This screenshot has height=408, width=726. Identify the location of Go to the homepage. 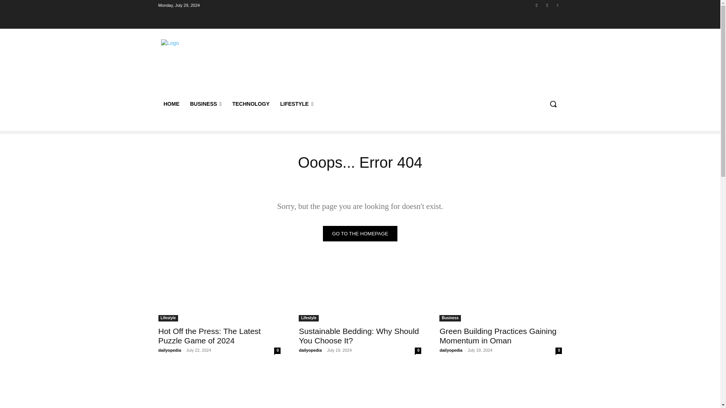
(360, 233).